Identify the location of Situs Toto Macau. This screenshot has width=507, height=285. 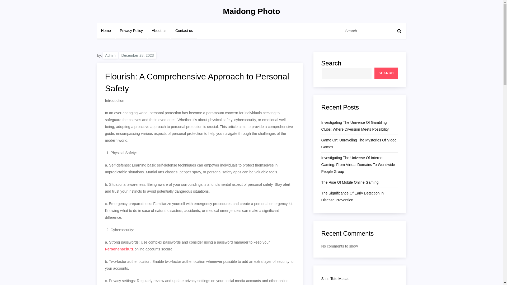
(335, 279).